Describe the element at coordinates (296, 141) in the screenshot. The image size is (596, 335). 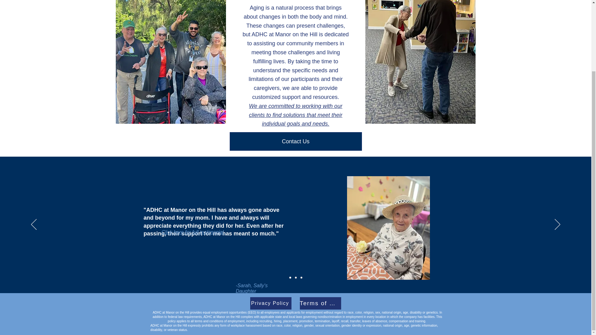
I see `Contact Us` at that location.